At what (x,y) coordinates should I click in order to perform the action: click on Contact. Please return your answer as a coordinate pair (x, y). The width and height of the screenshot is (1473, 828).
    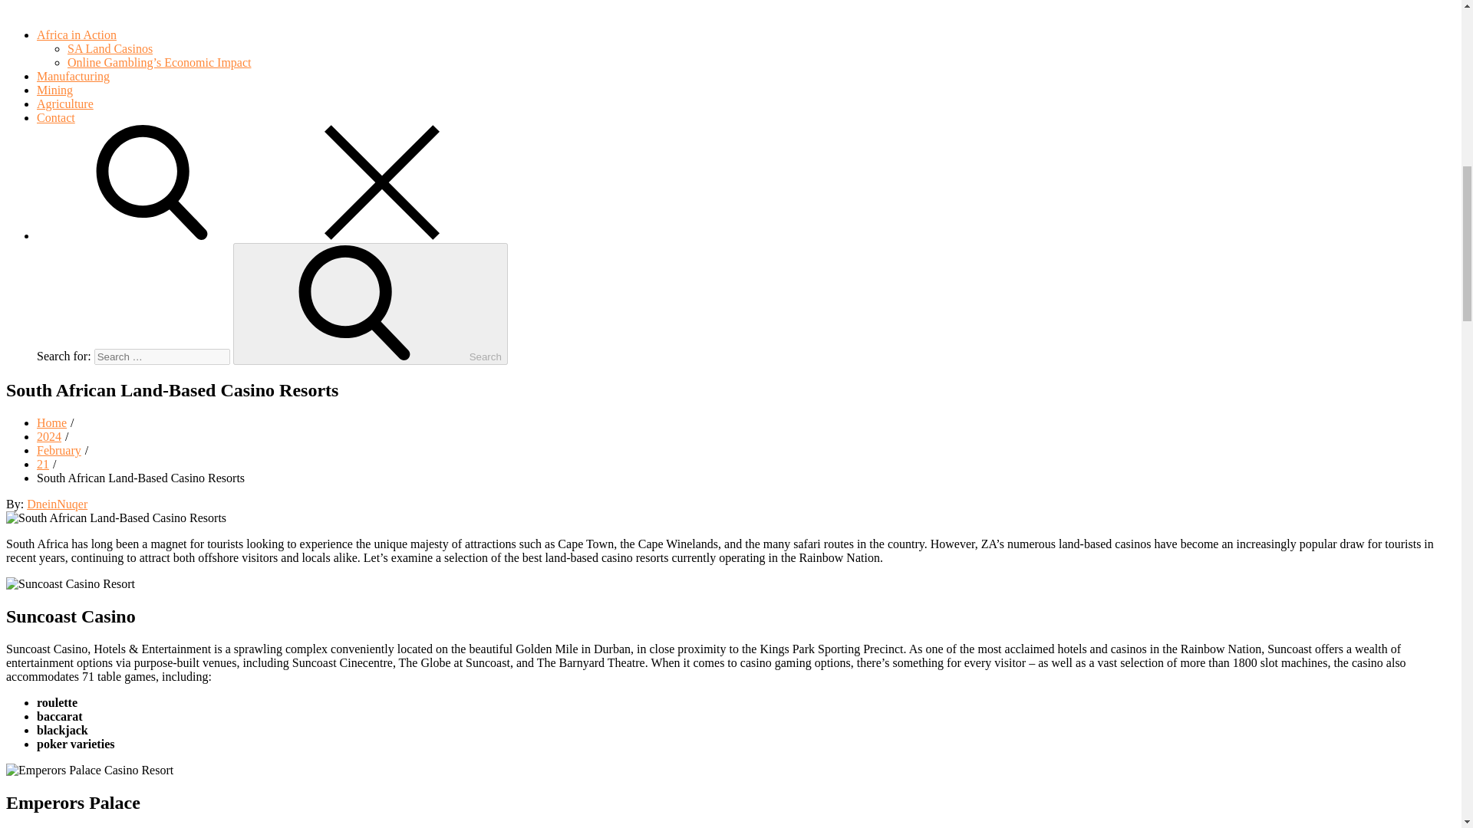
    Looking at the image, I should click on (55, 117).